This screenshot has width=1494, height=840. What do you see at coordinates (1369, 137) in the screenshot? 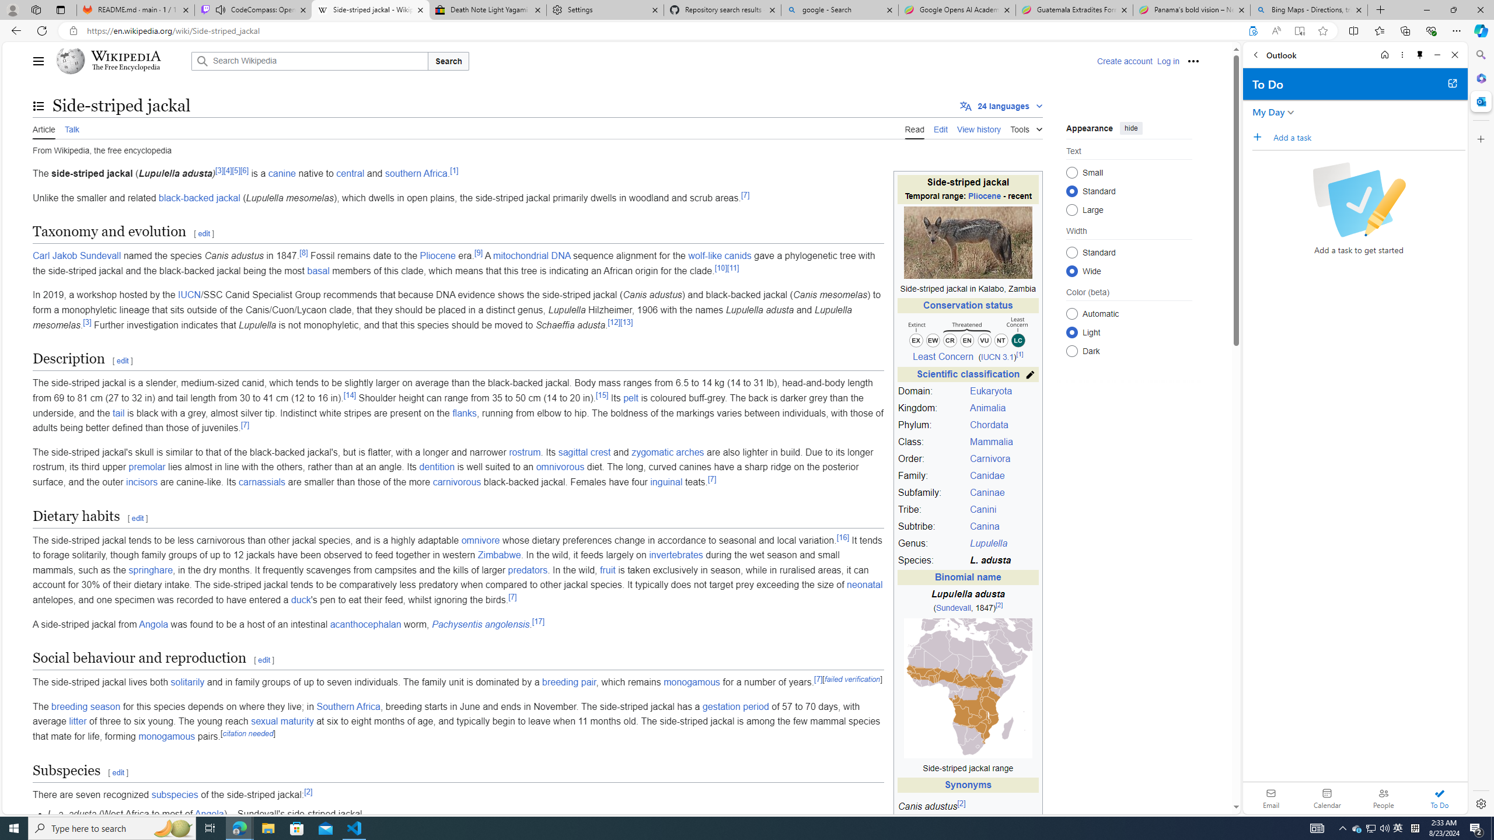
I see `Add a task` at bounding box center [1369, 137].